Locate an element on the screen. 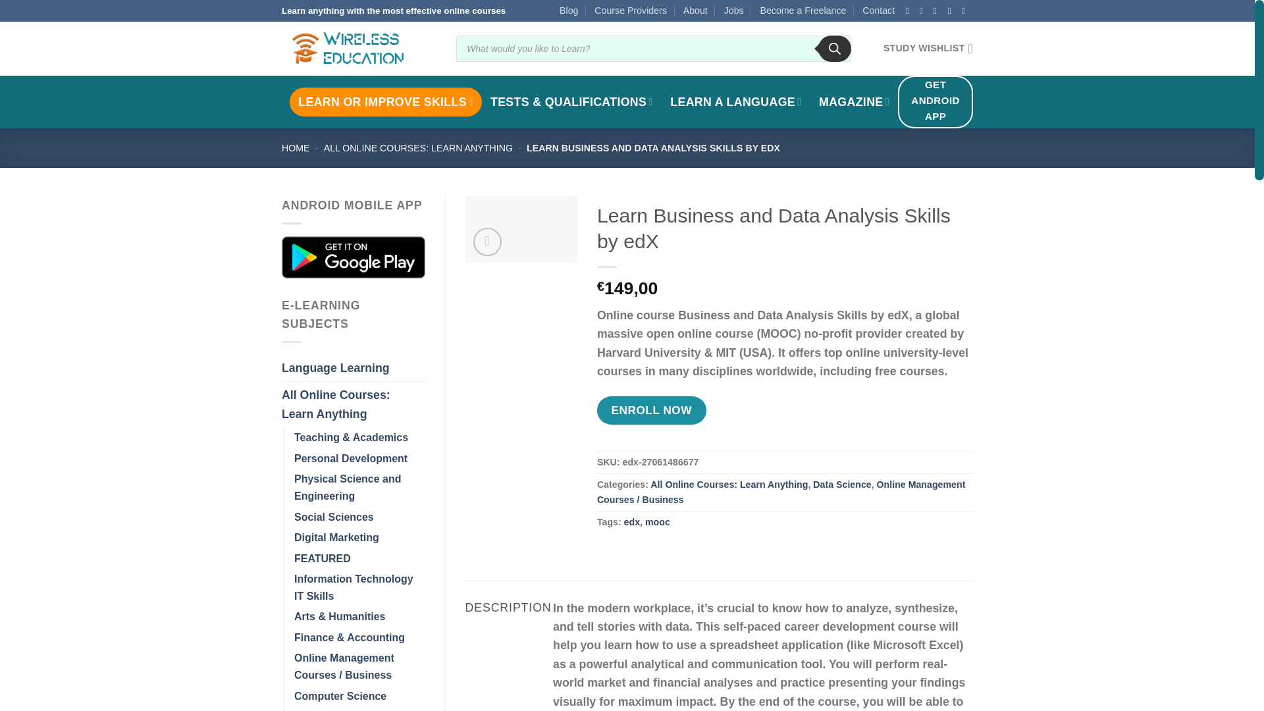 This screenshot has height=711, width=1264. Course Providers is located at coordinates (631, 11).